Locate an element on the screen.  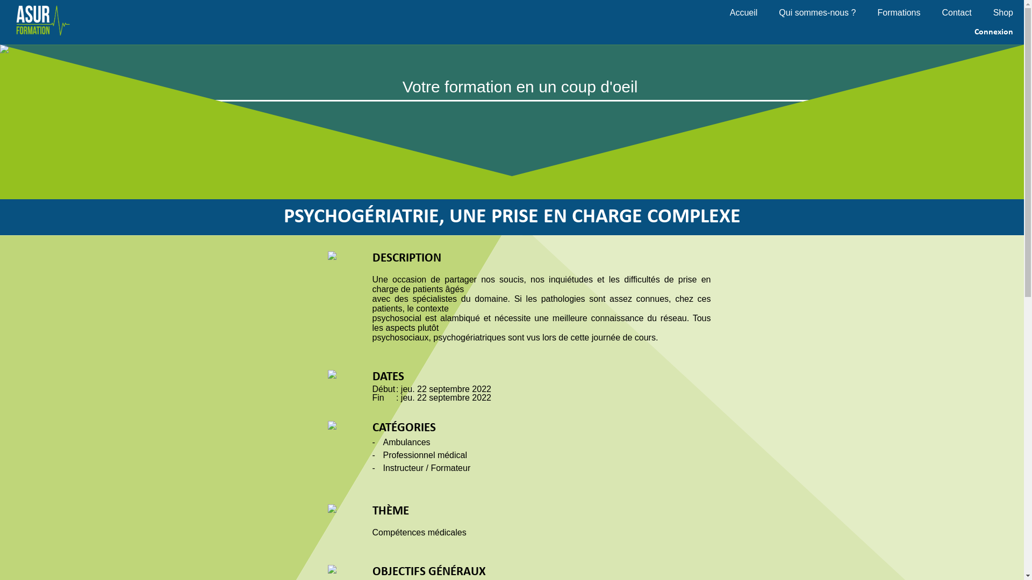
Accueil is located at coordinates (755, 13).